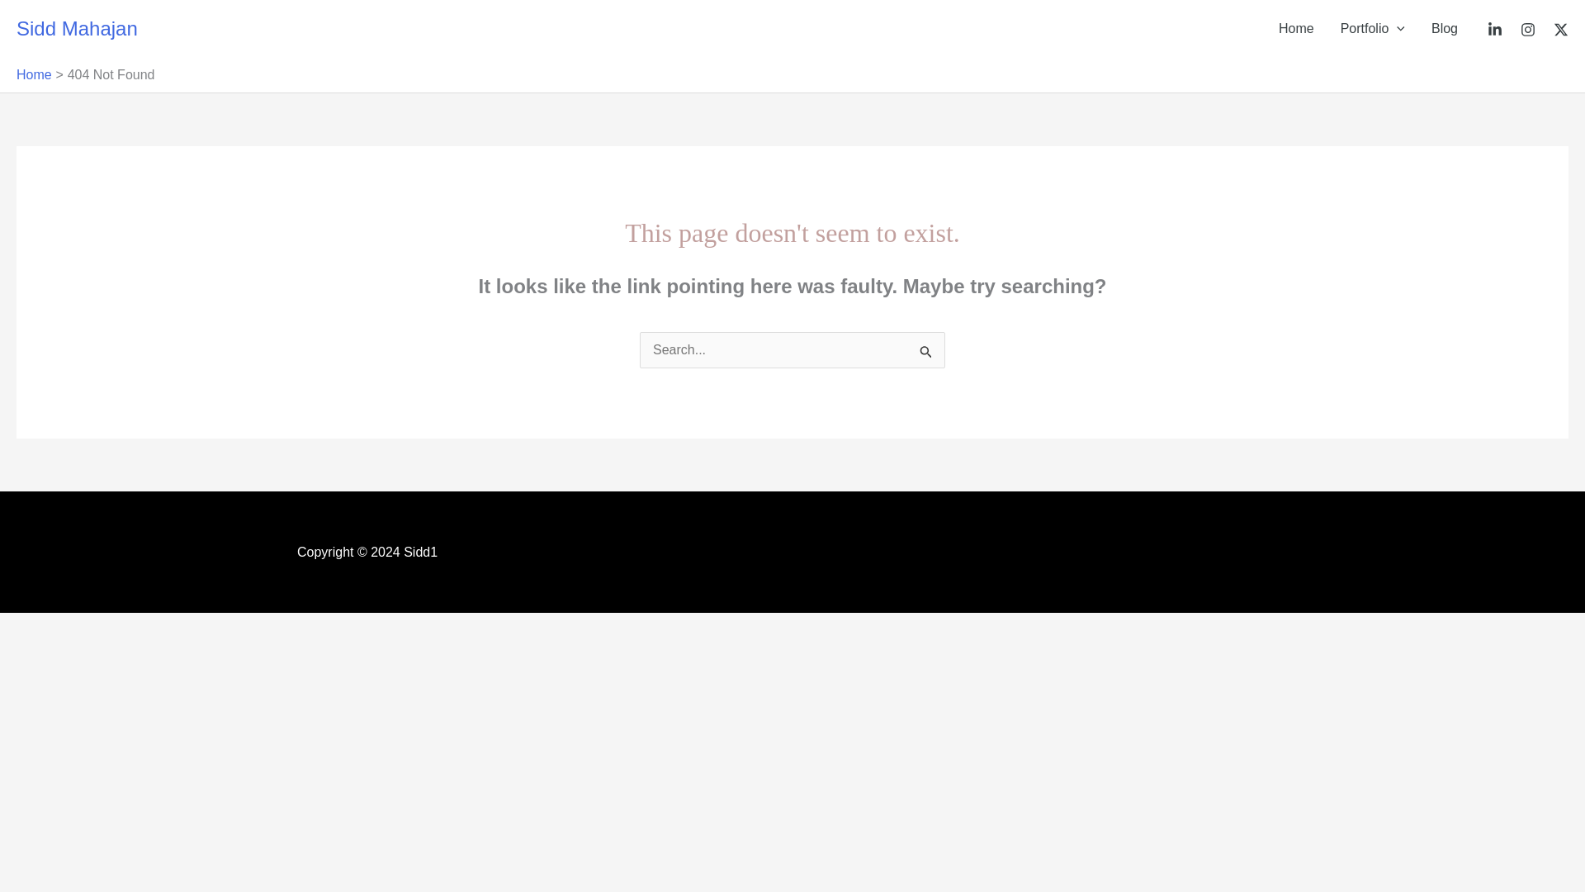 This screenshot has width=1585, height=892. I want to click on Portfolio, so click(1373, 29).